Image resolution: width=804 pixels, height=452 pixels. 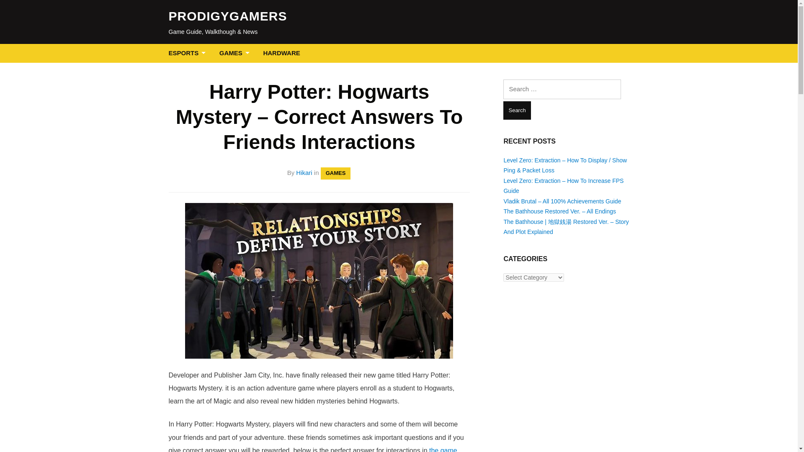 I want to click on ESPORTS, so click(x=188, y=53).